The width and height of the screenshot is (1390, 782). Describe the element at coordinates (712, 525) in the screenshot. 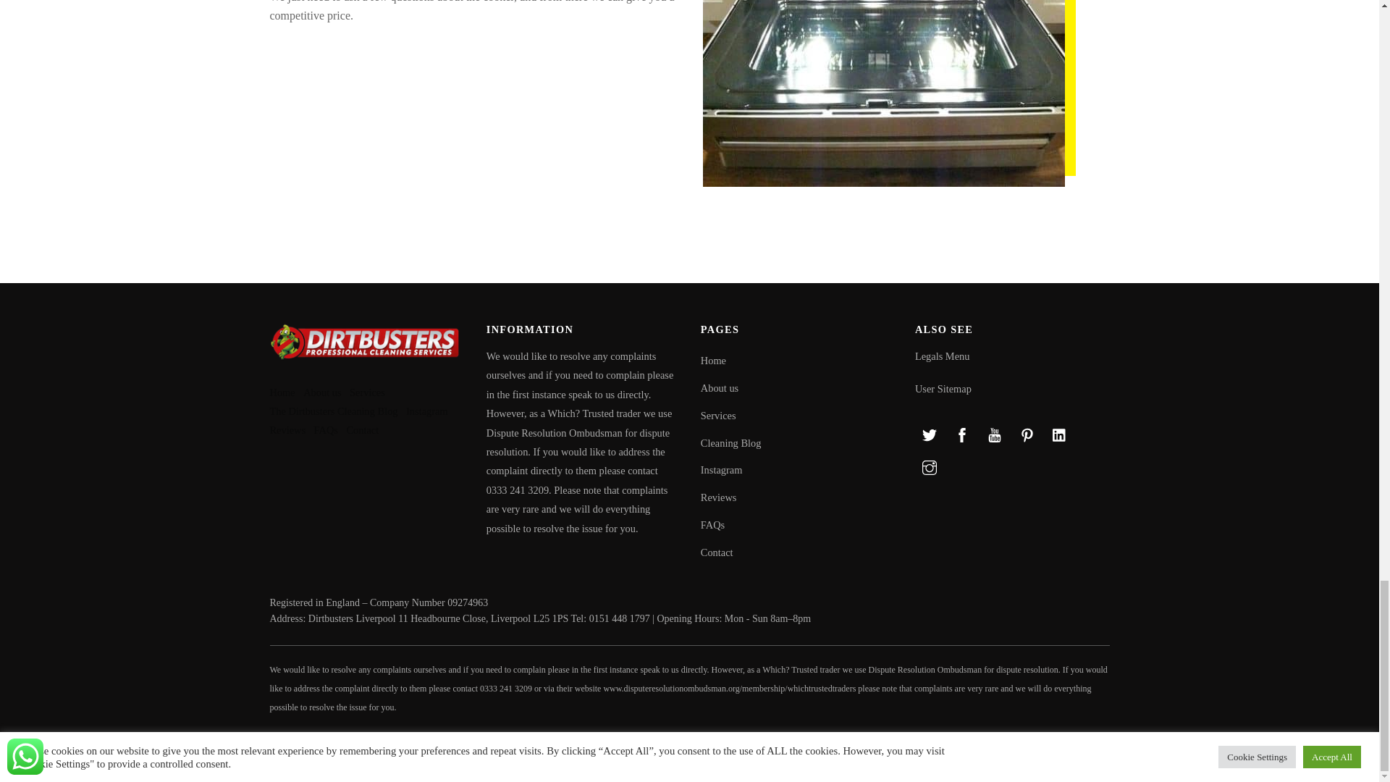

I see `FAQs` at that location.